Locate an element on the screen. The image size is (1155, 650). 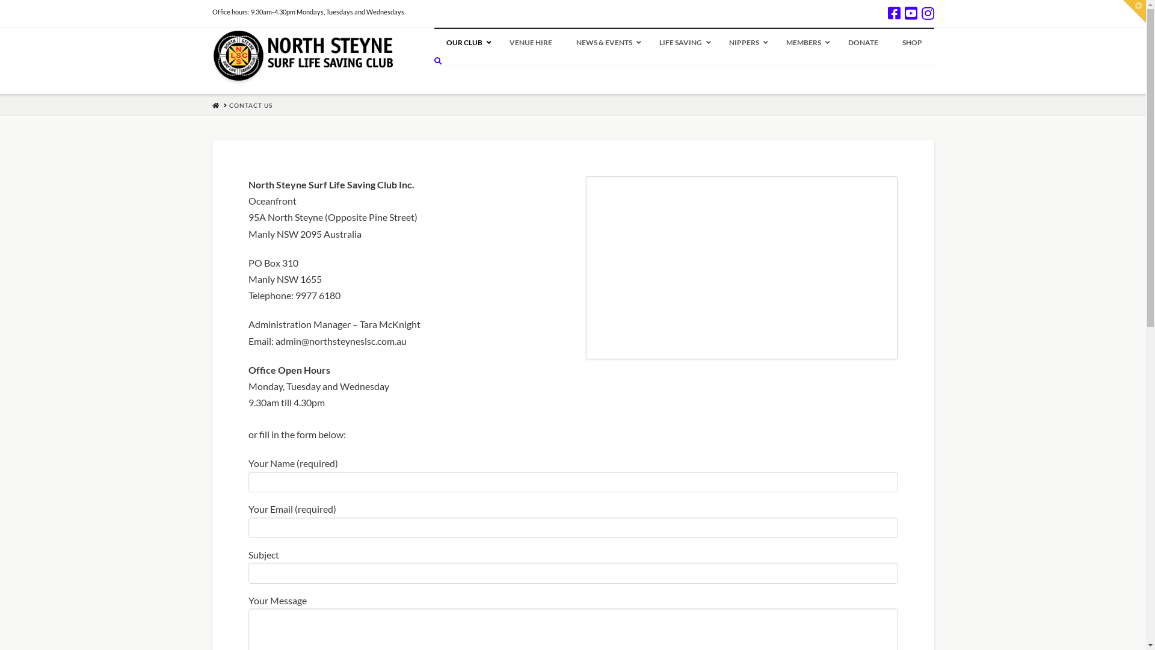
VENUE HIRE is located at coordinates (531, 43).